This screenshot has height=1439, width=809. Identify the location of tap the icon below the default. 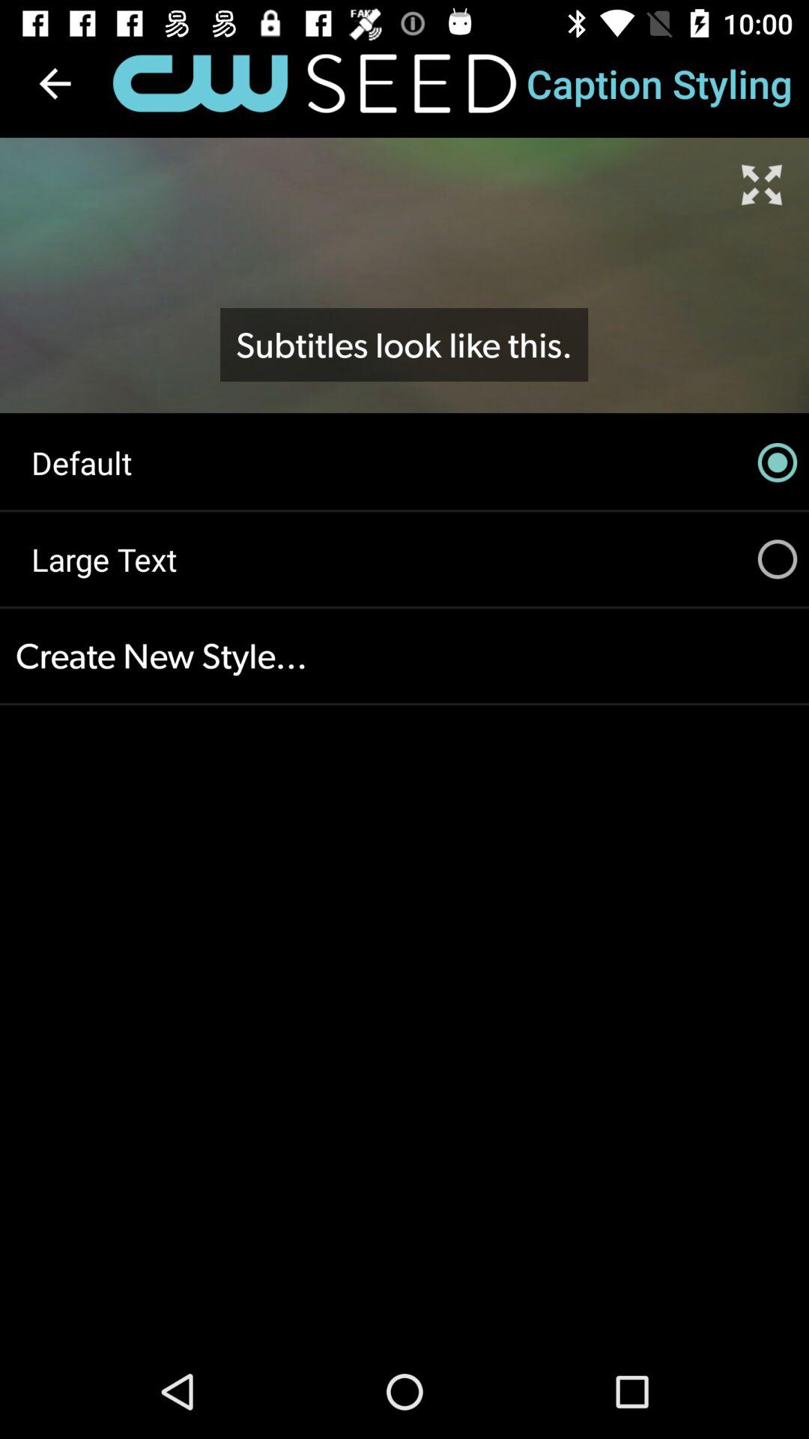
(404, 559).